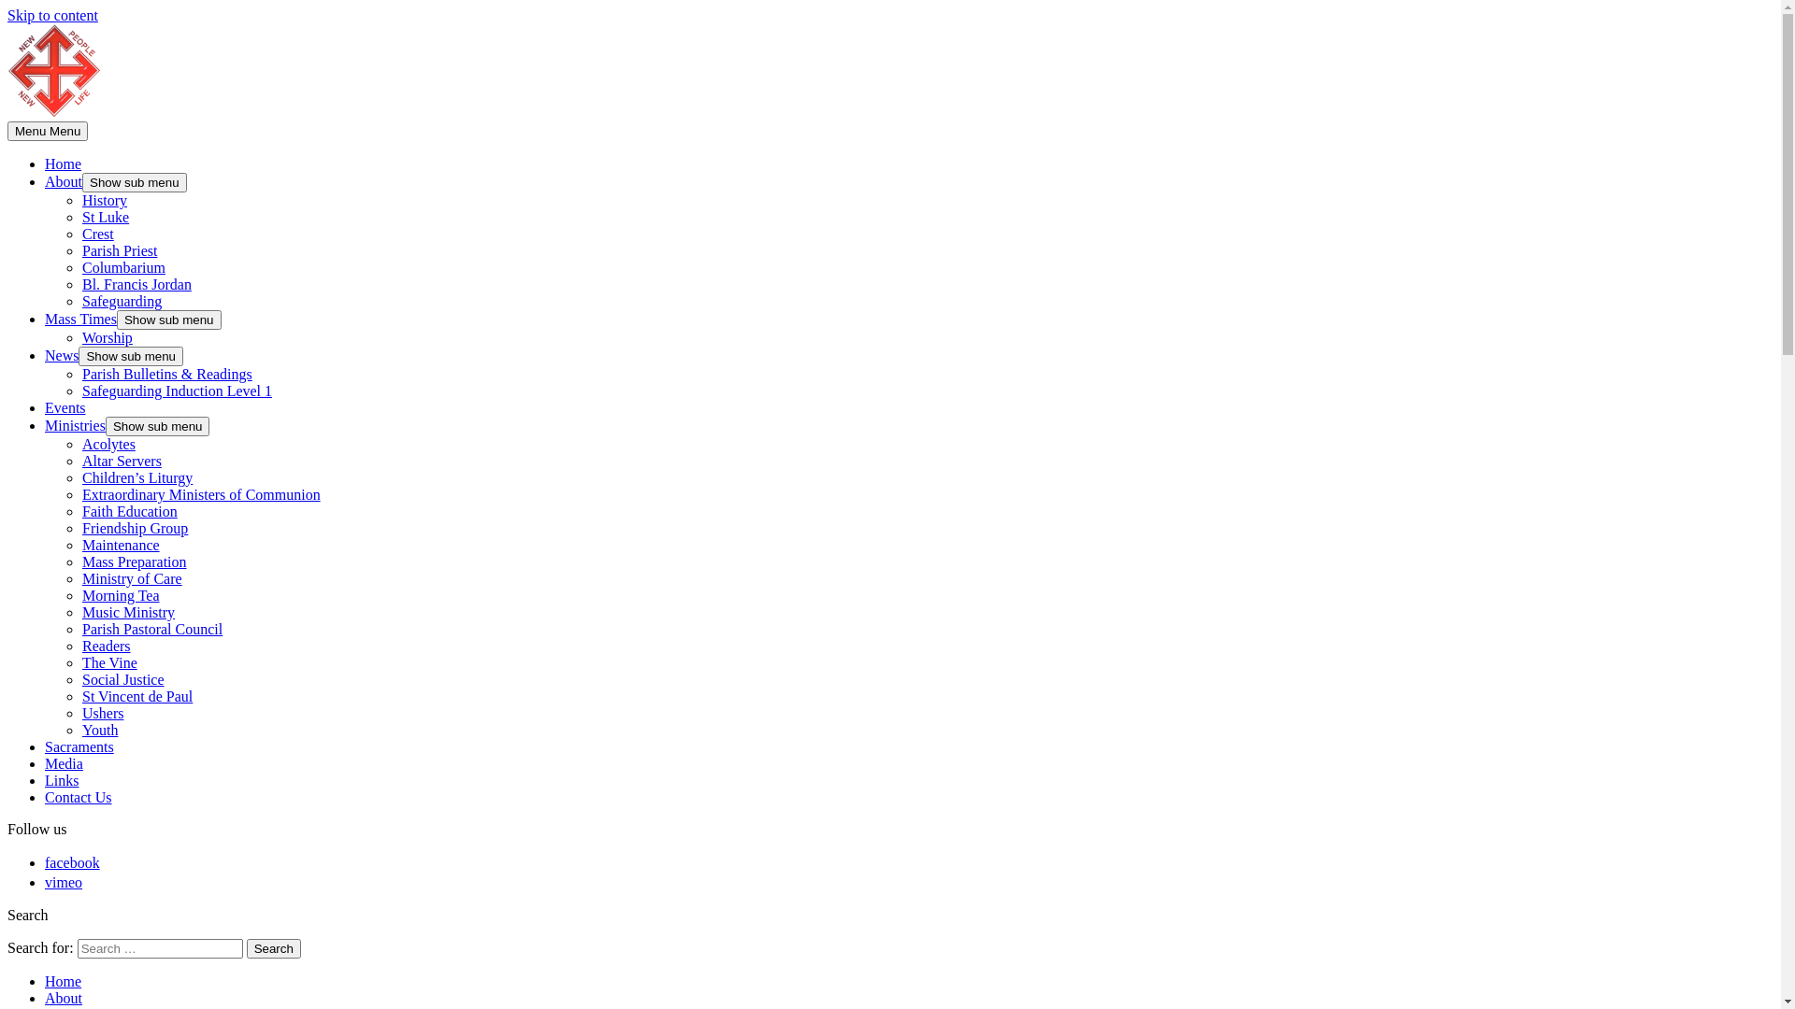 This screenshot has height=1009, width=1795. What do you see at coordinates (80, 320) in the screenshot?
I see `Mass Times` at bounding box center [80, 320].